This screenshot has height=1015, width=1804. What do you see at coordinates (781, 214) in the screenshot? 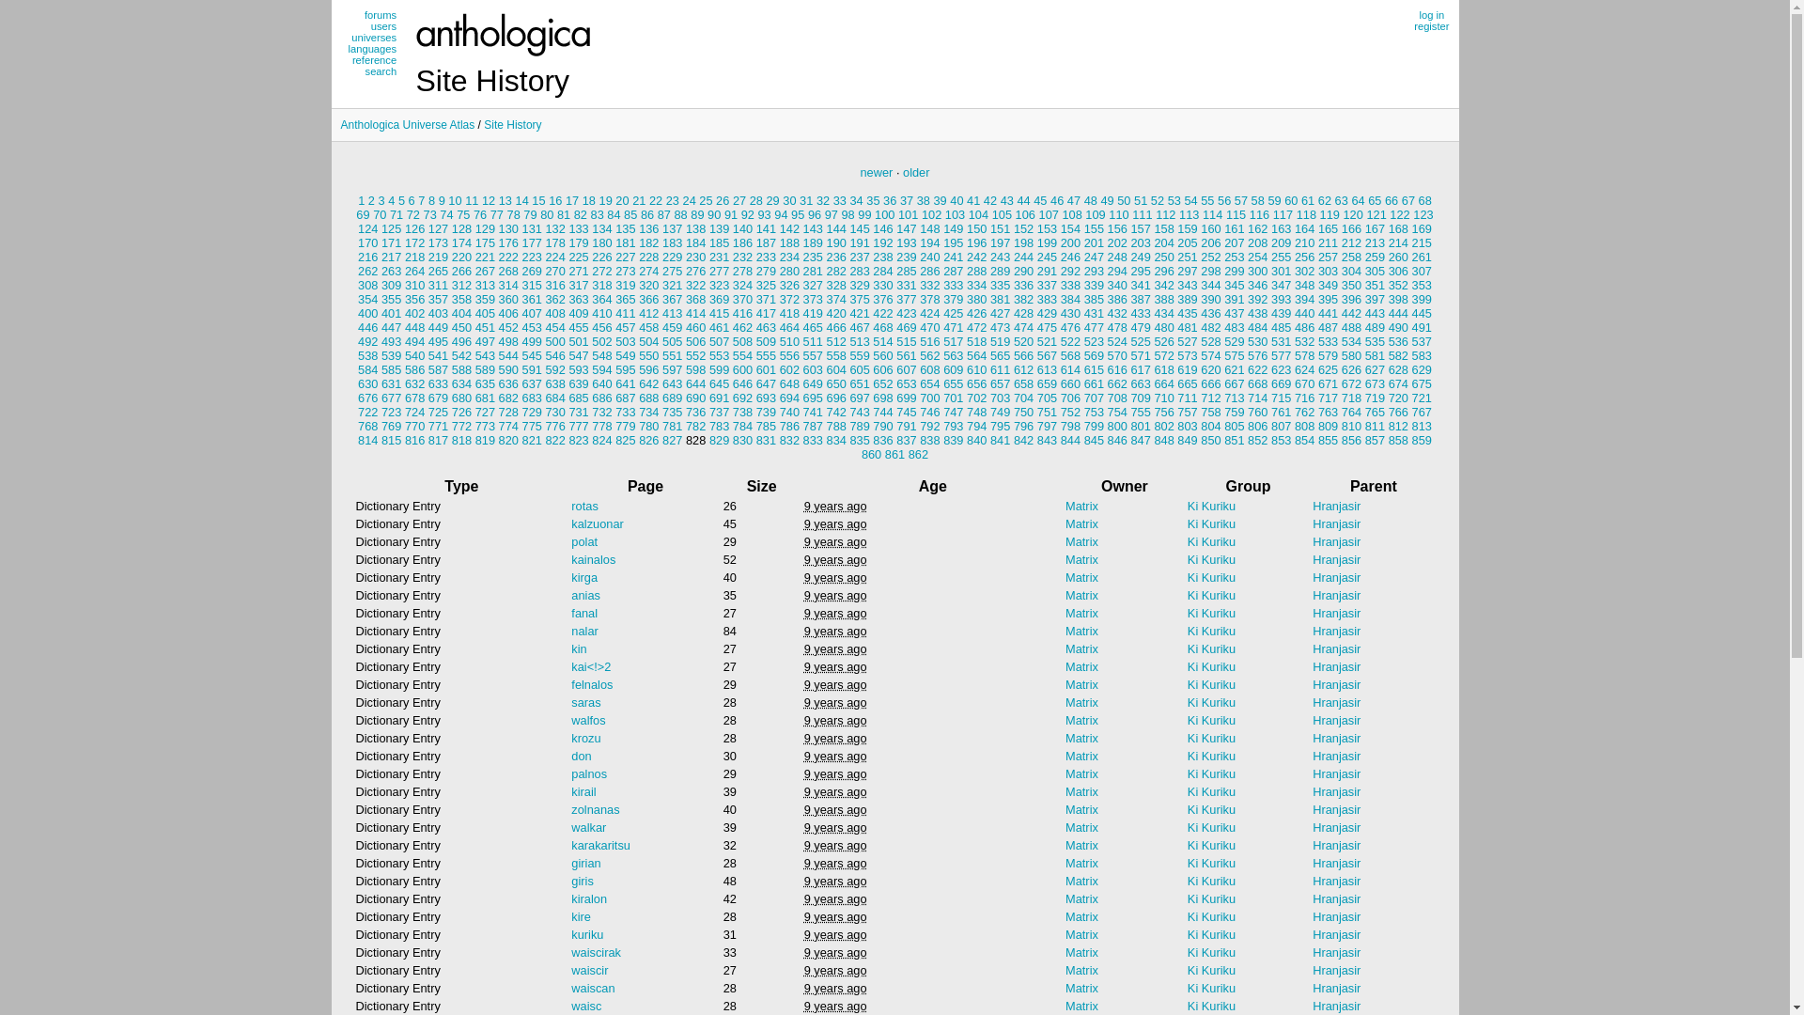
I see `94` at bounding box center [781, 214].